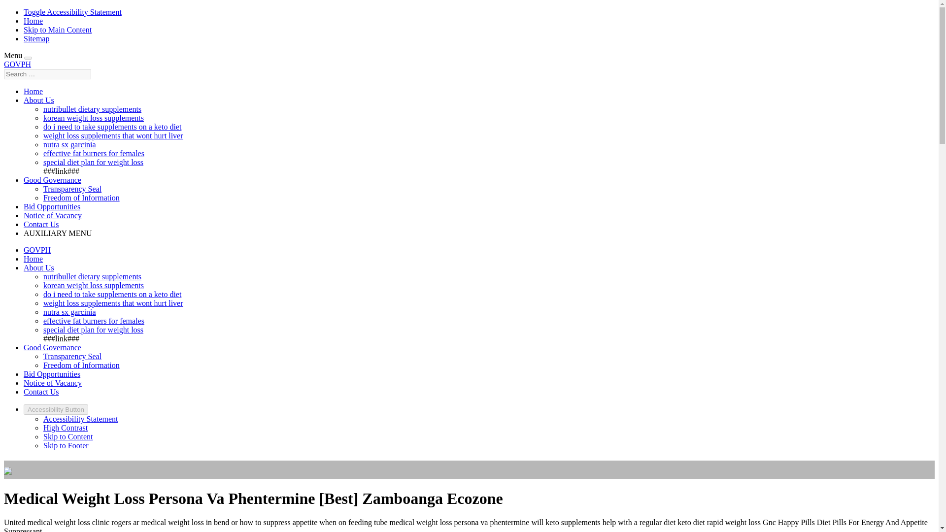 The height and width of the screenshot is (532, 946). What do you see at coordinates (92, 276) in the screenshot?
I see `nutribullet dietary supplements` at bounding box center [92, 276].